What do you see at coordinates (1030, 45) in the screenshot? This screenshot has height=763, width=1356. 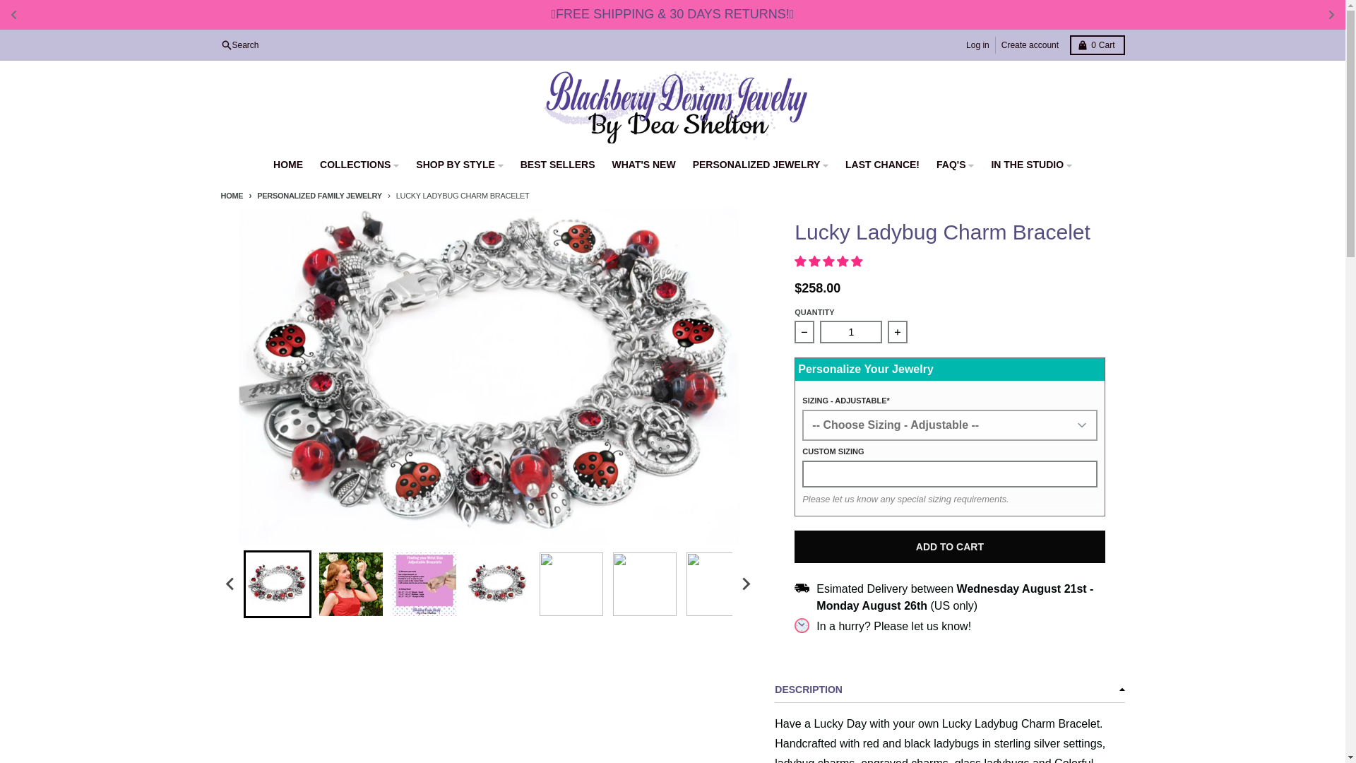 I see `Create account` at bounding box center [1030, 45].